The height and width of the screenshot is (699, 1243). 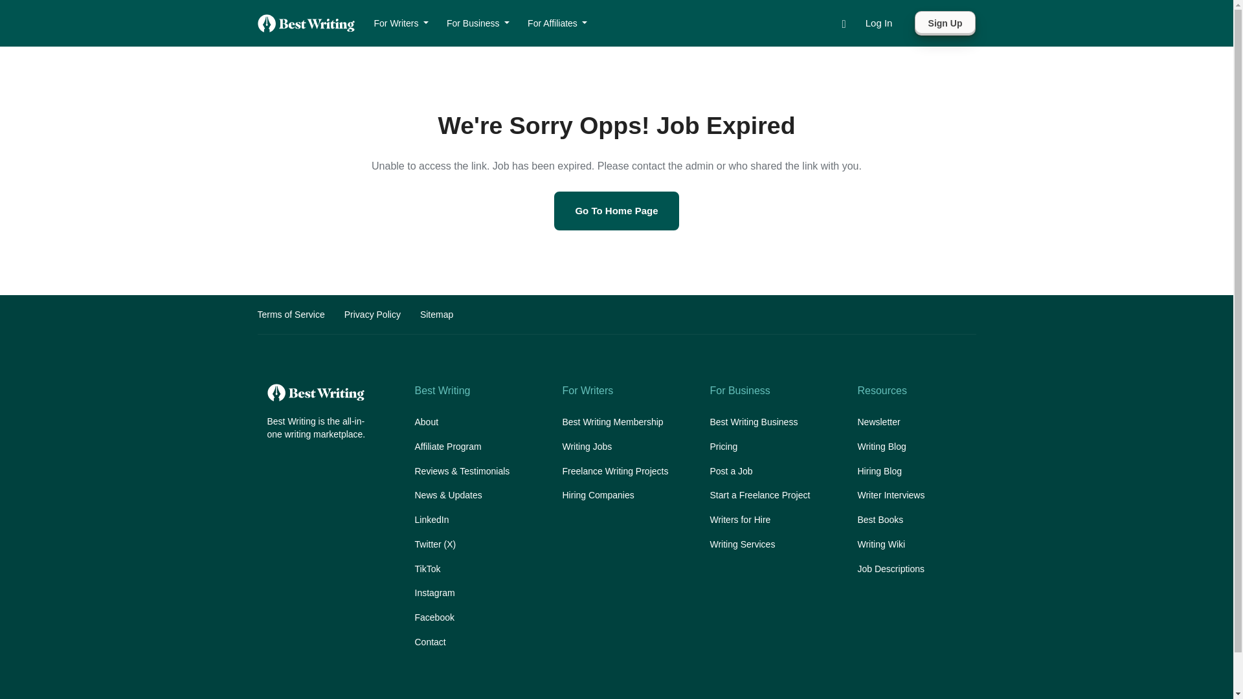 I want to click on For Writers, so click(x=401, y=23).